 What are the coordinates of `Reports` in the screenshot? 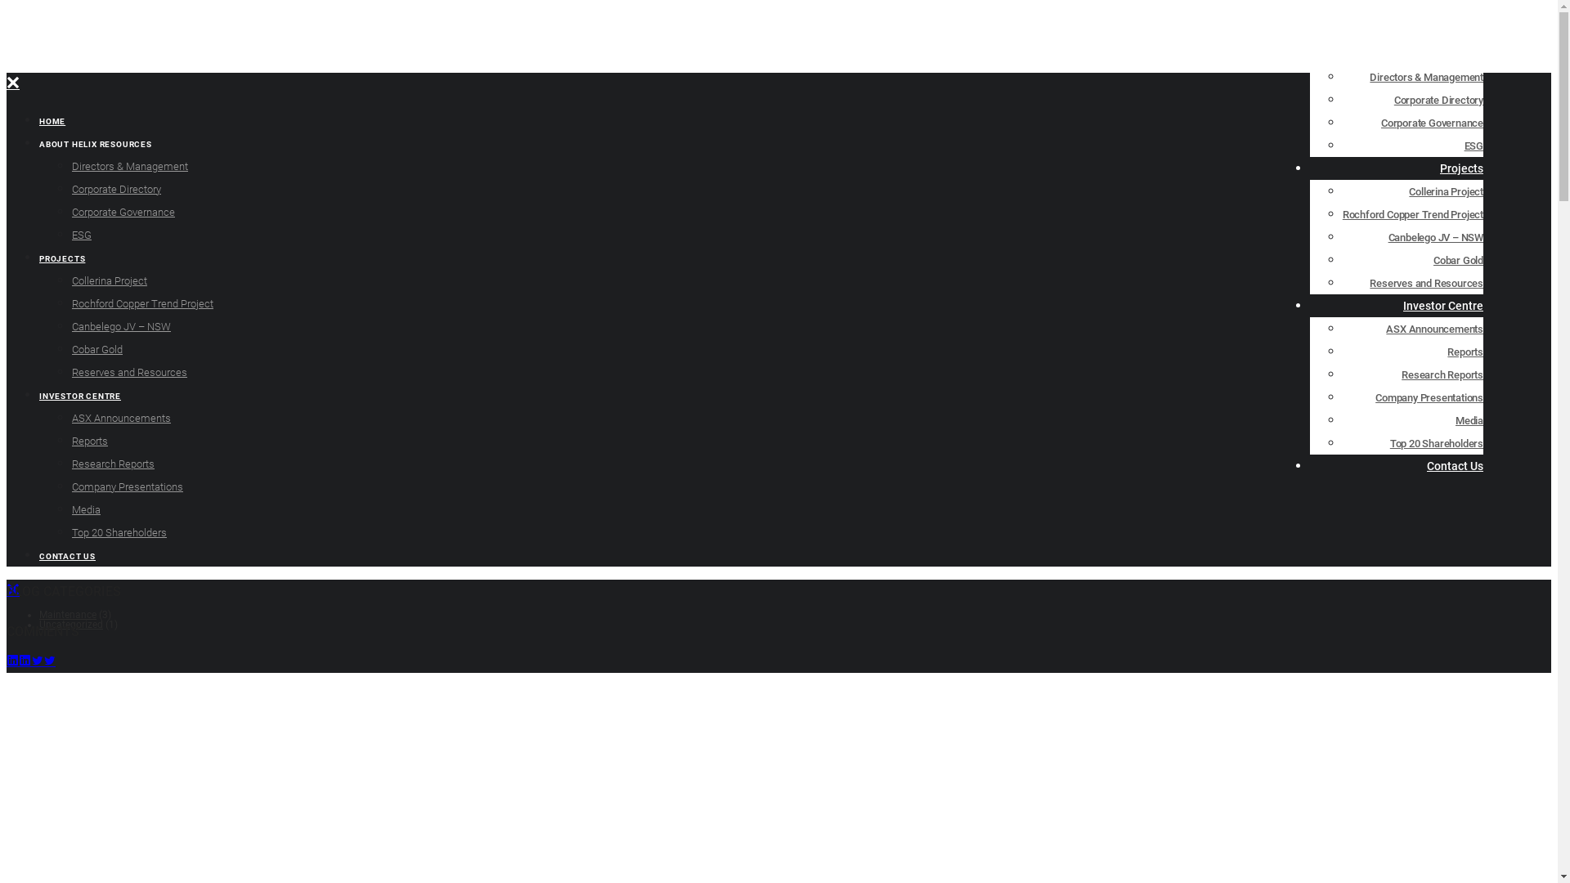 It's located at (90, 441).